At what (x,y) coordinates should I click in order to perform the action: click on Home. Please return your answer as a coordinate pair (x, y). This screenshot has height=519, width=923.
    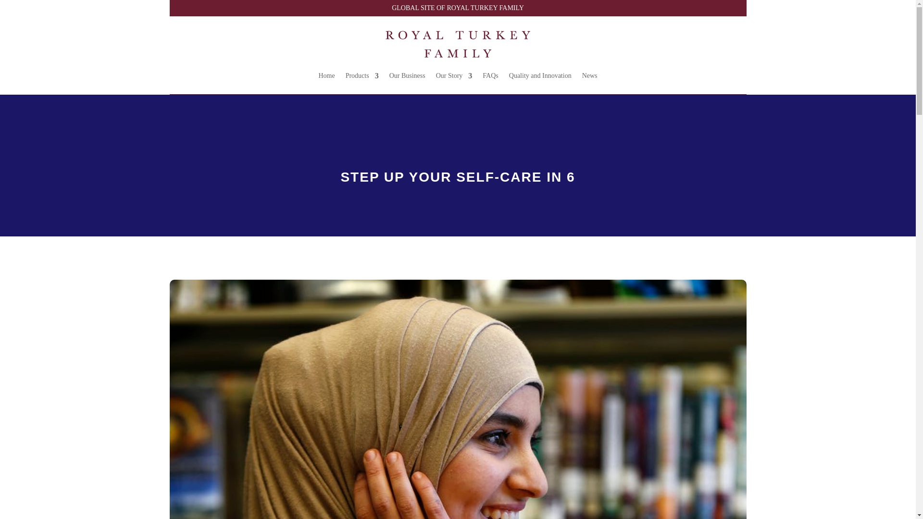
    Looking at the image, I should click on (326, 75).